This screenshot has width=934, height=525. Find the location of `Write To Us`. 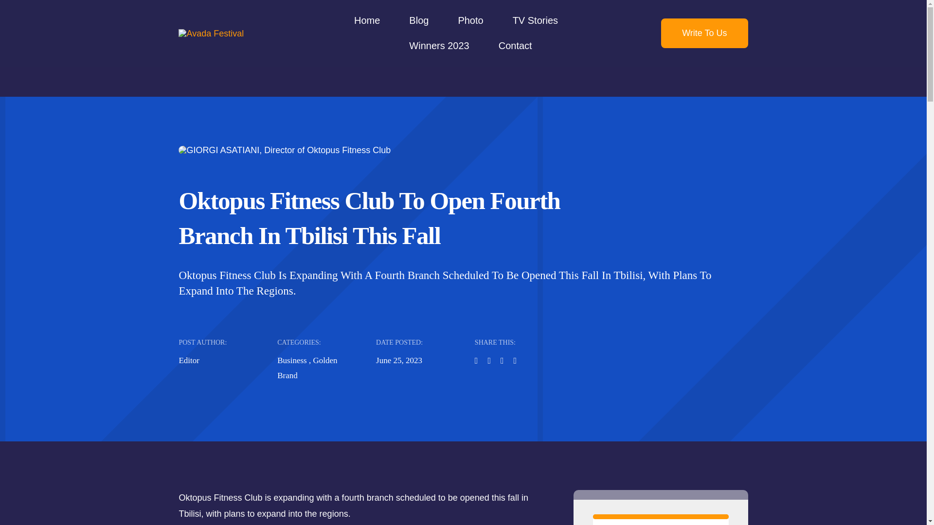

Write To Us is located at coordinates (704, 33).